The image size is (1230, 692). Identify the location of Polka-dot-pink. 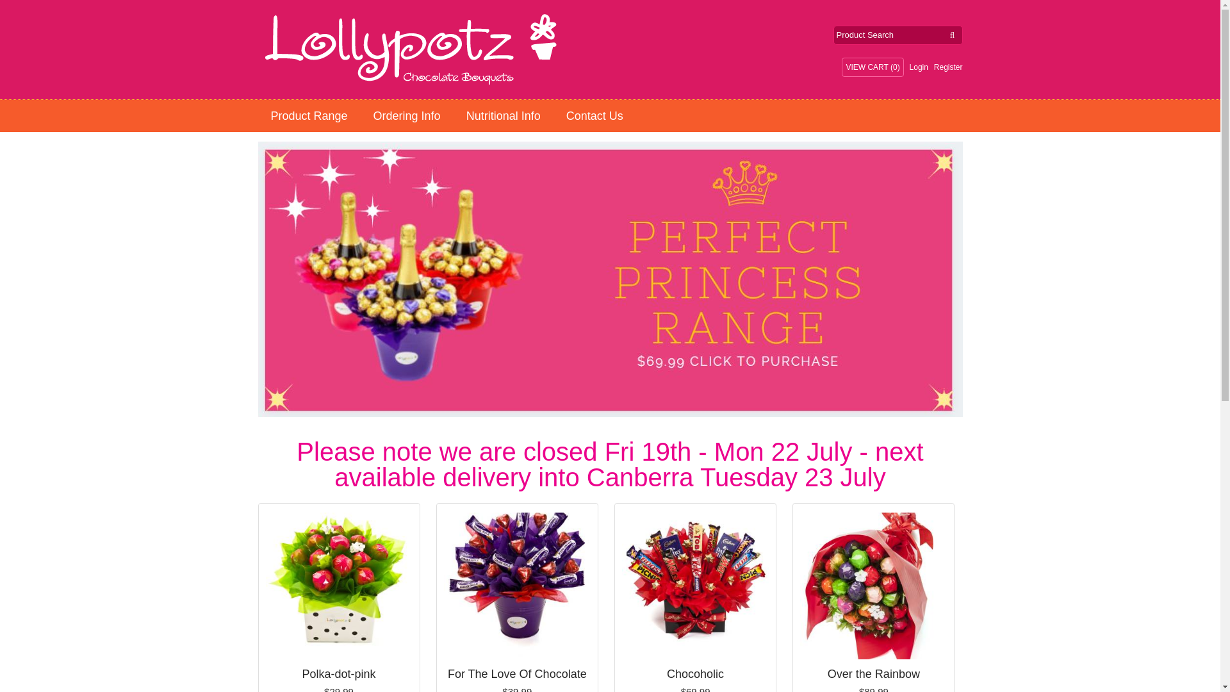
(338, 588).